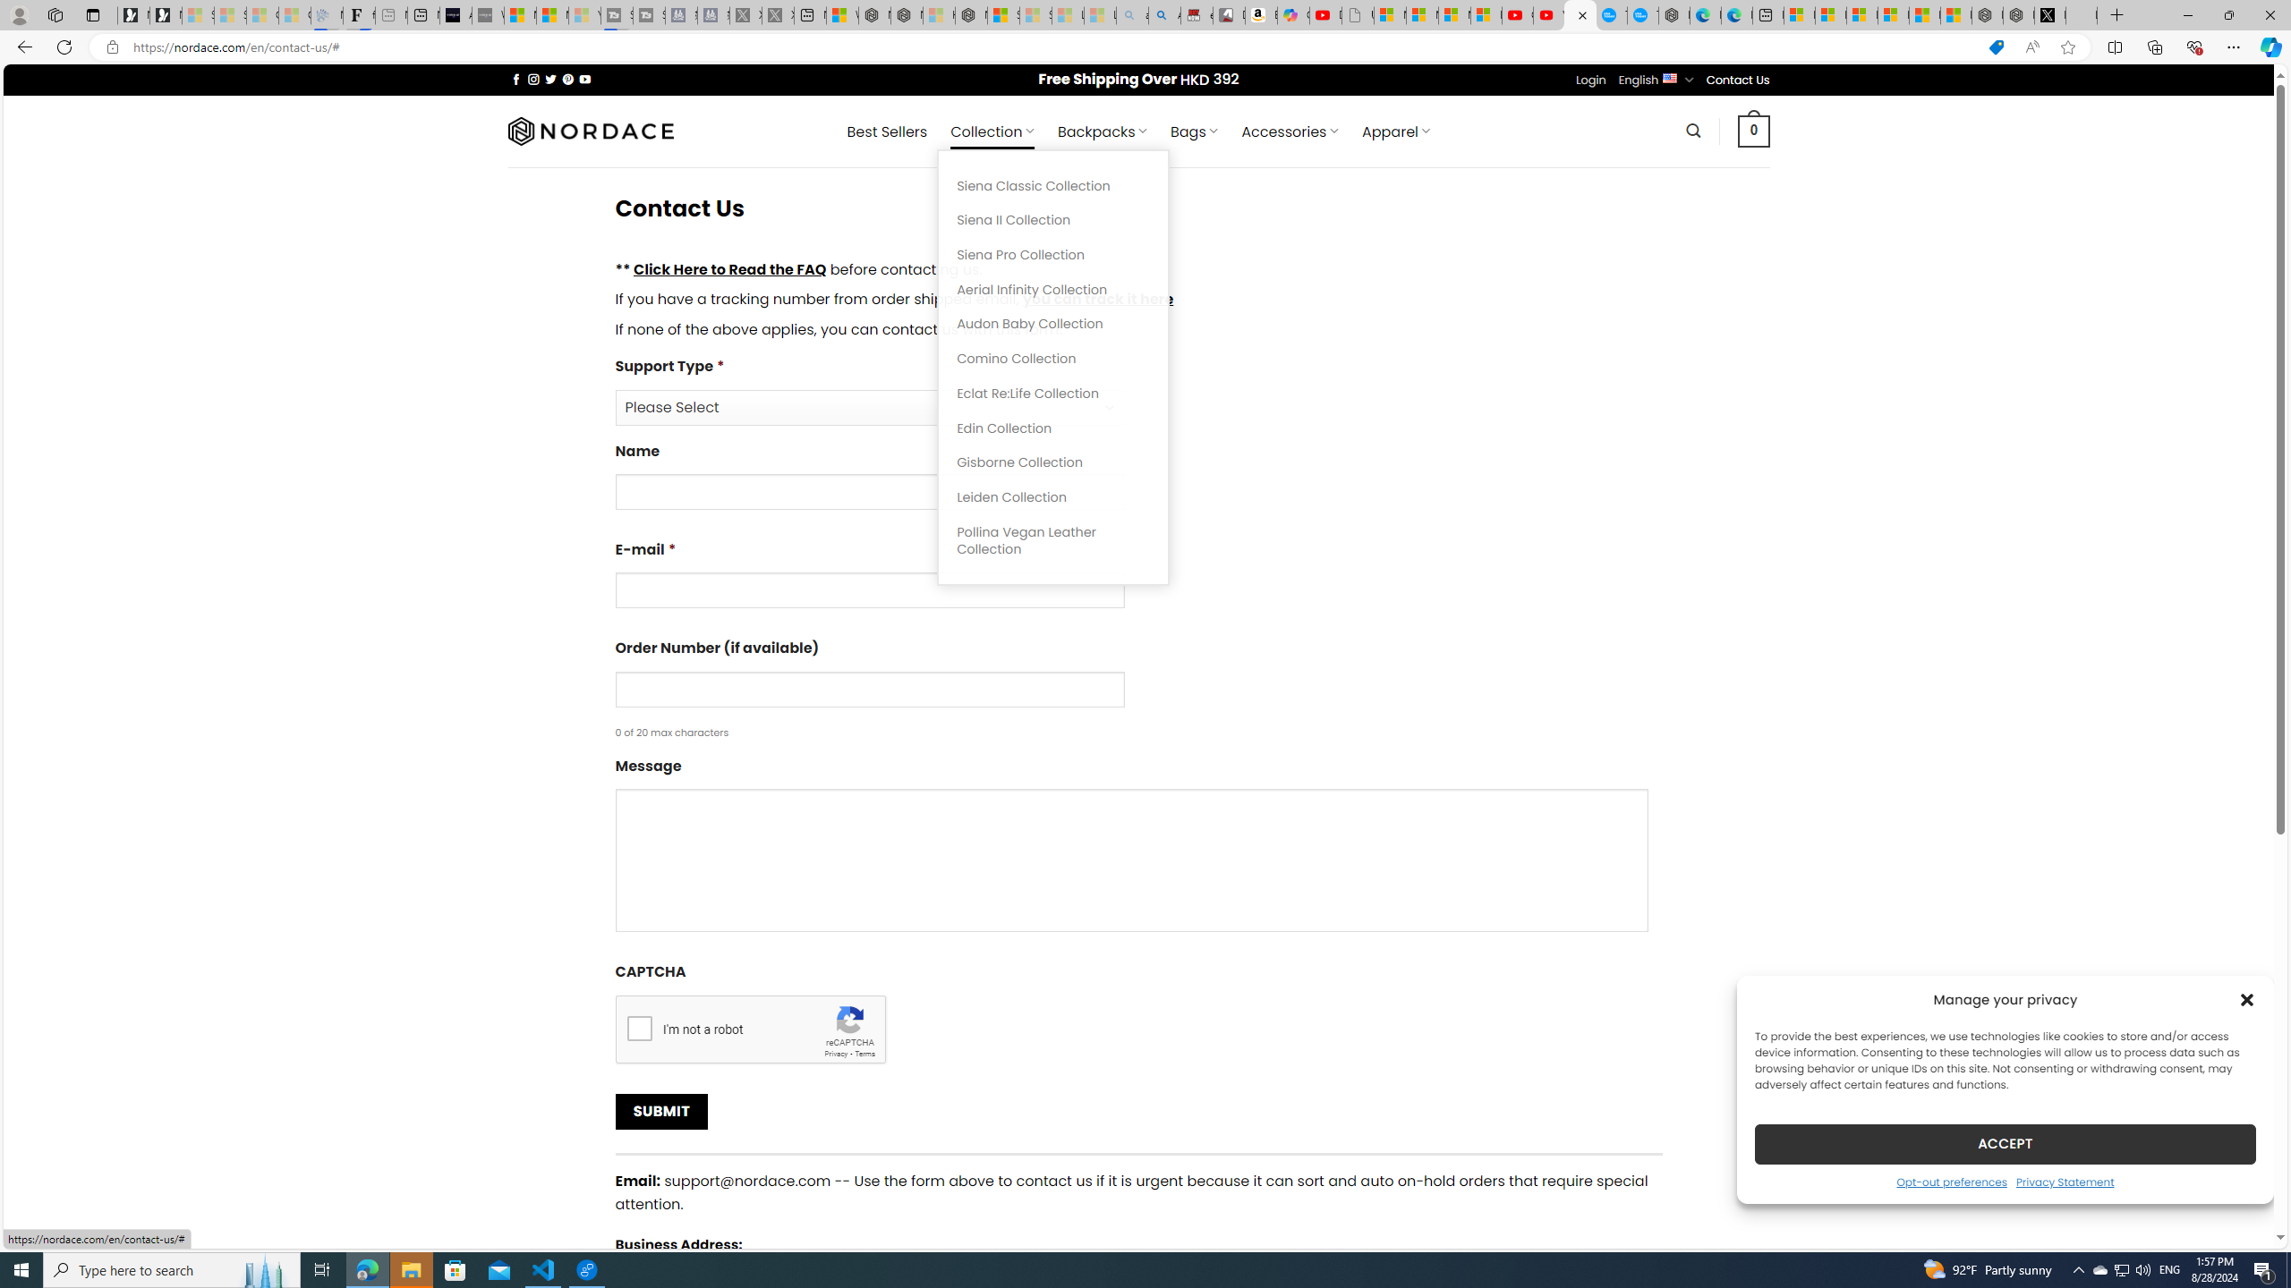 Image resolution: width=2291 pixels, height=1288 pixels. I want to click on Contact Us, so click(1738, 80).